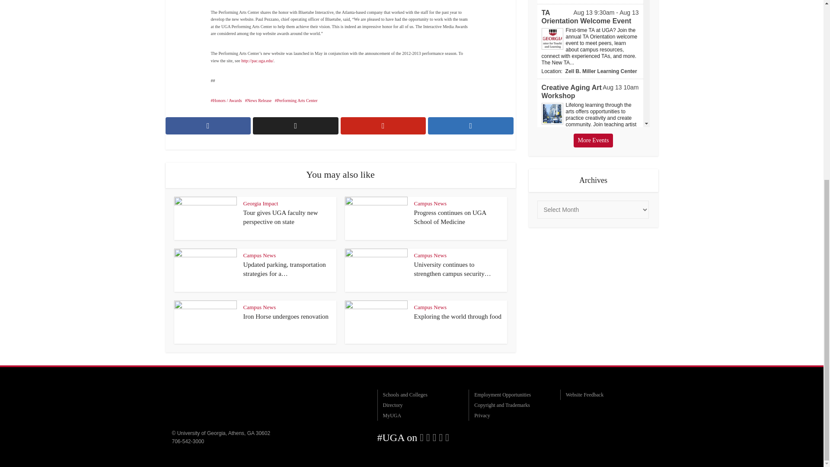 The width and height of the screenshot is (830, 467). I want to click on News Release, so click(258, 100).